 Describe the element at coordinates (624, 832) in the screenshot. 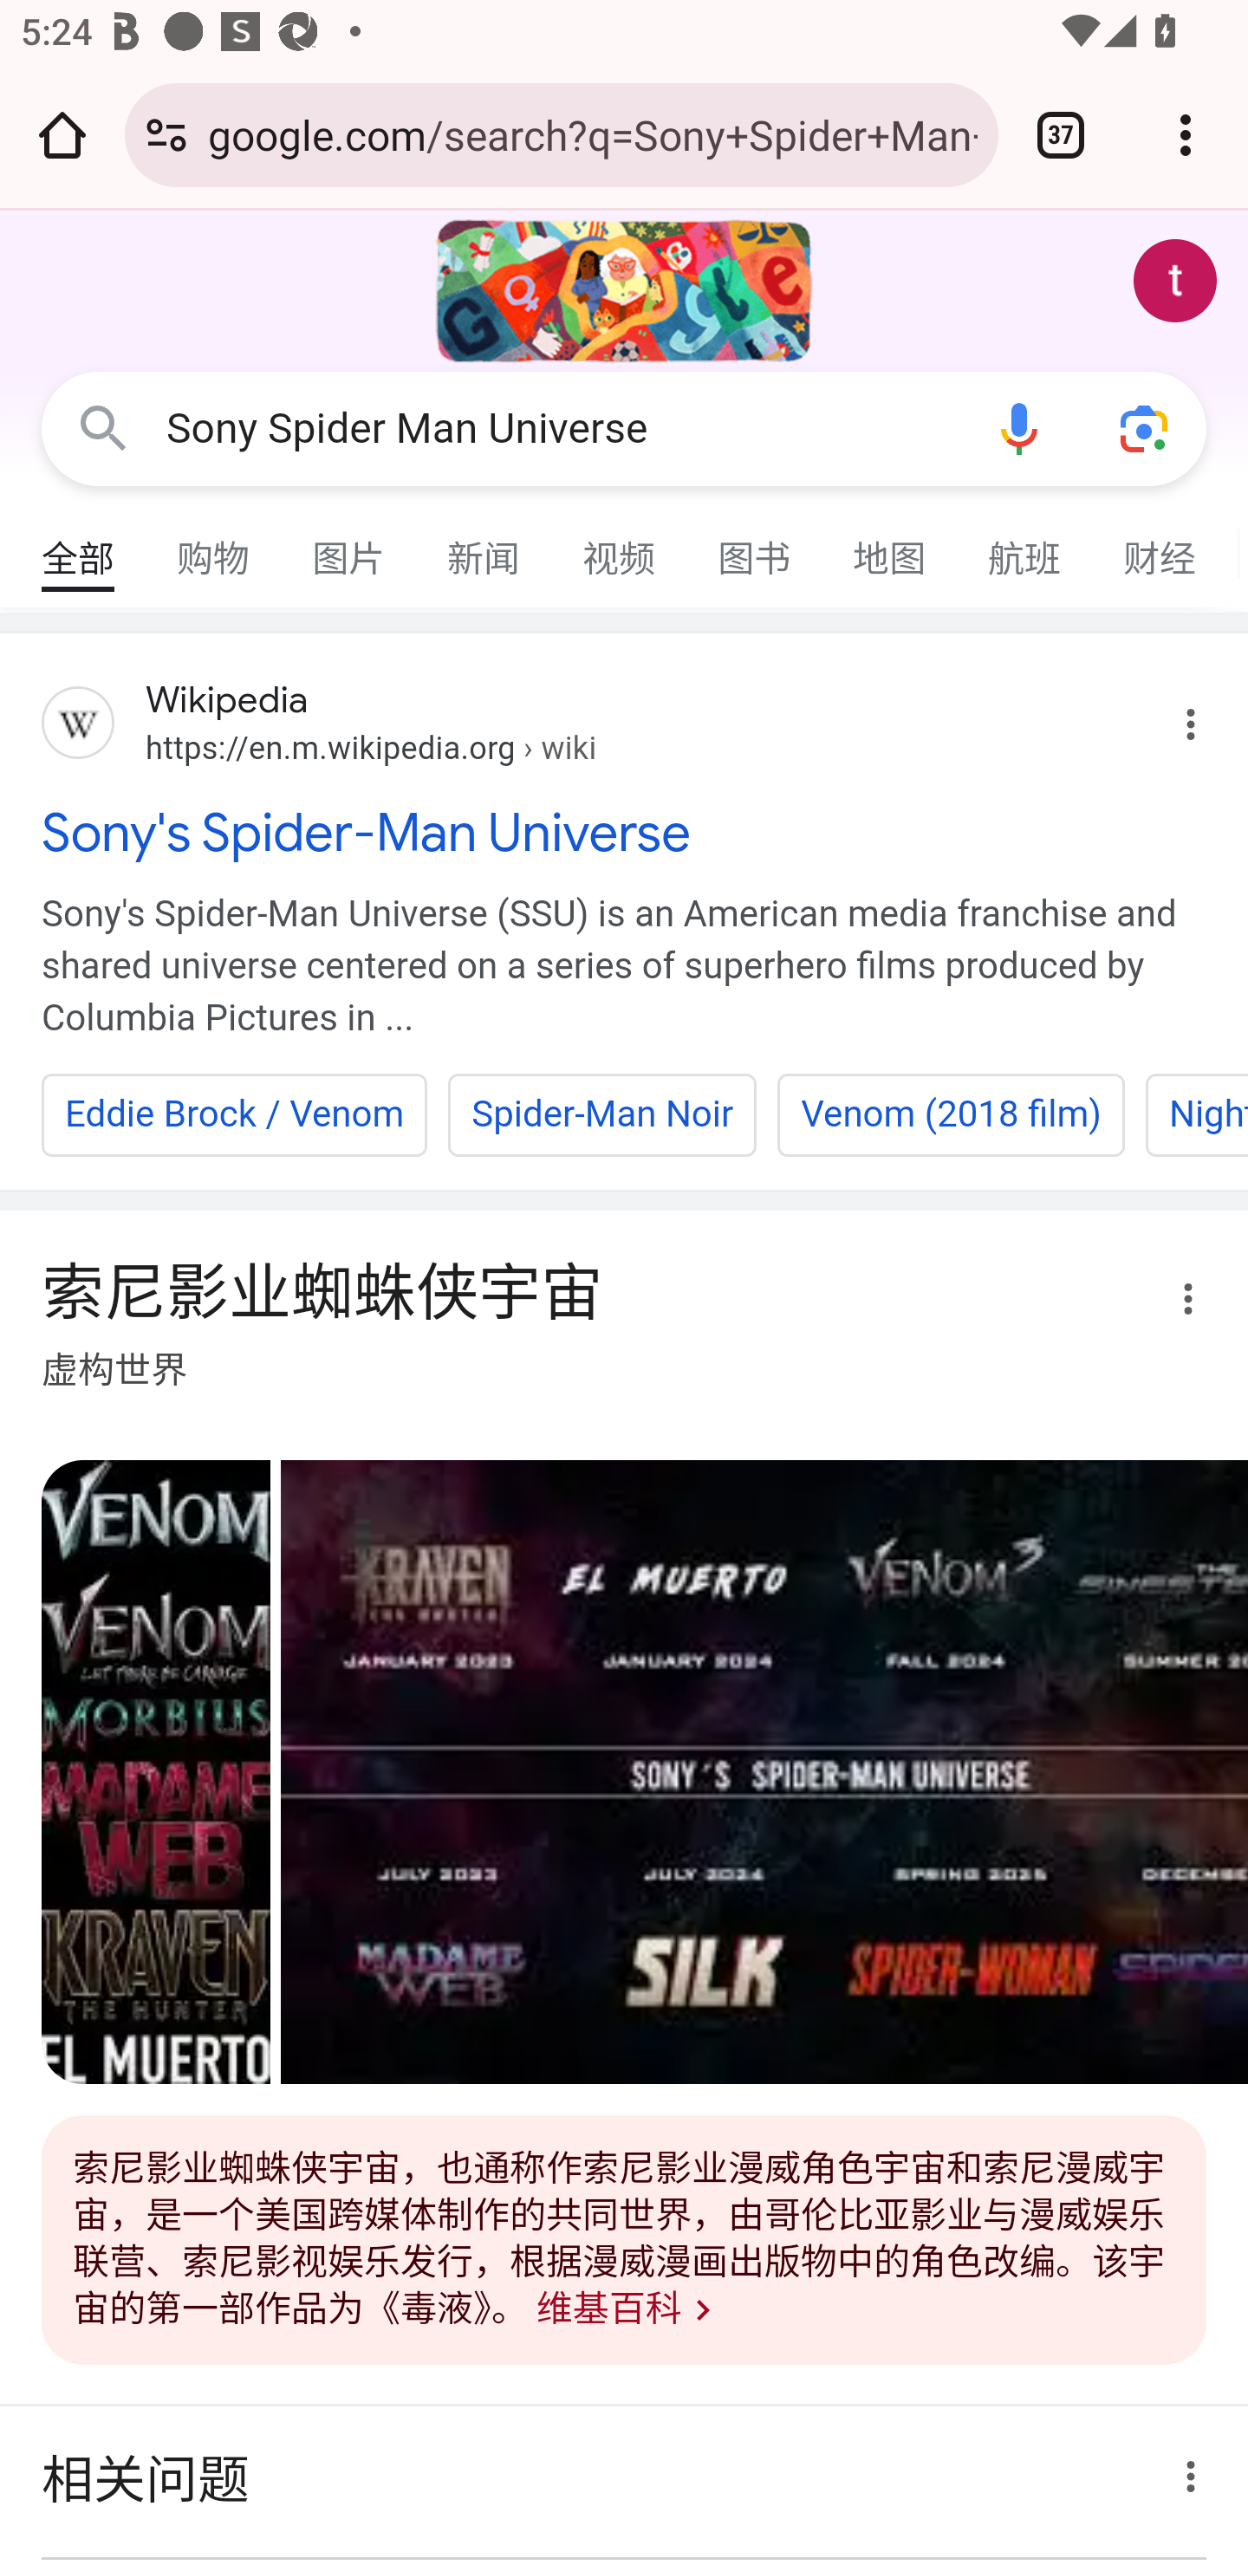

I see `Sony's Spider-Man Universe` at that location.